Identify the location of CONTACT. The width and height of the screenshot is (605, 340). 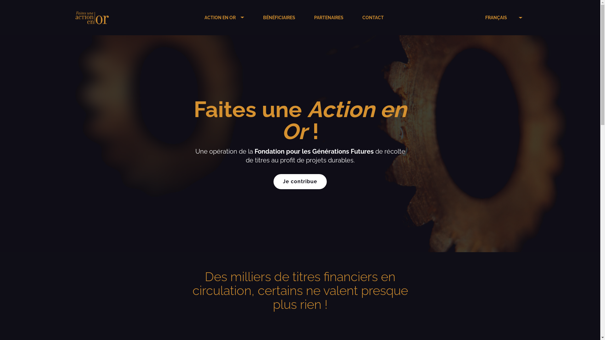
(373, 18).